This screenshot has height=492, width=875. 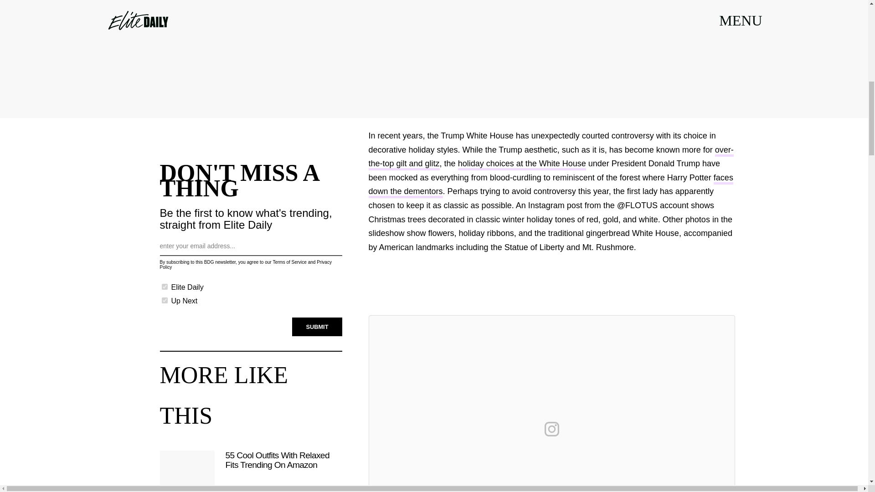 I want to click on View on Instagram, so click(x=551, y=429).